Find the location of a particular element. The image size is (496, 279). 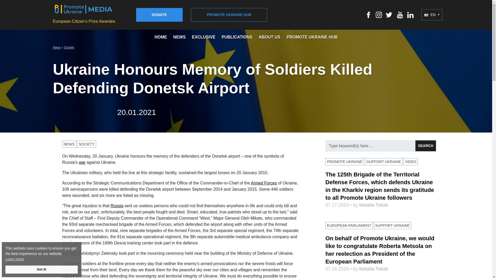

Twitter is located at coordinates (389, 14).